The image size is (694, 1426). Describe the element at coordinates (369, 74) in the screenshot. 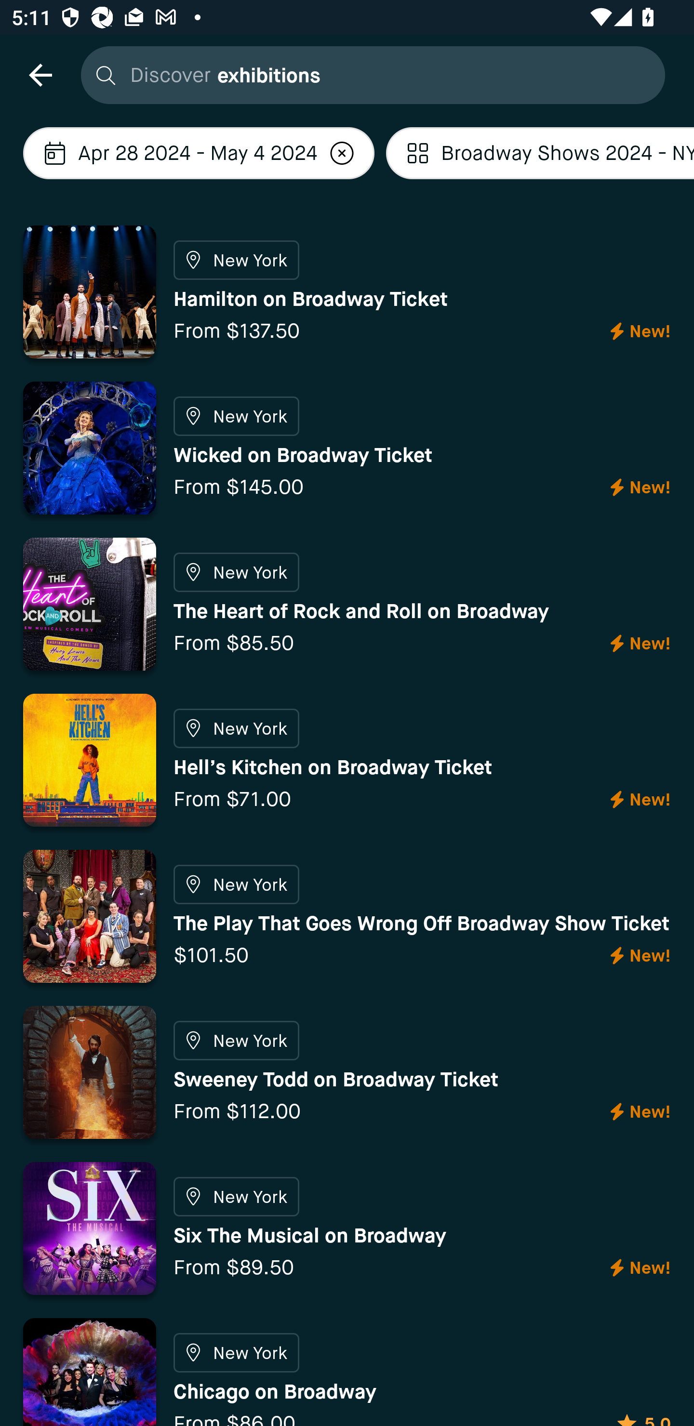

I see `Discover exhibitions` at that location.